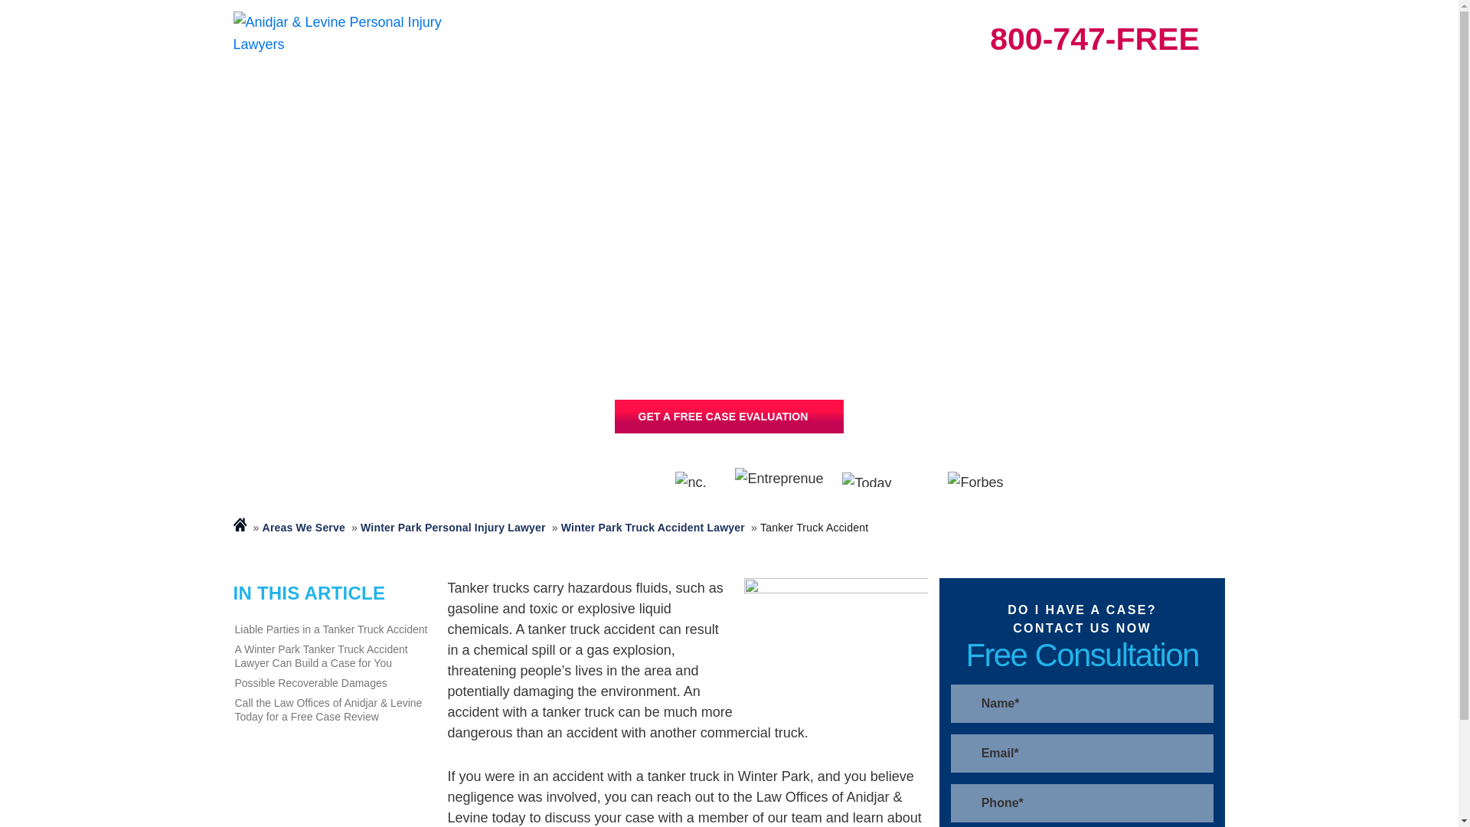  I want to click on Entreprenuer, so click(781, 479).